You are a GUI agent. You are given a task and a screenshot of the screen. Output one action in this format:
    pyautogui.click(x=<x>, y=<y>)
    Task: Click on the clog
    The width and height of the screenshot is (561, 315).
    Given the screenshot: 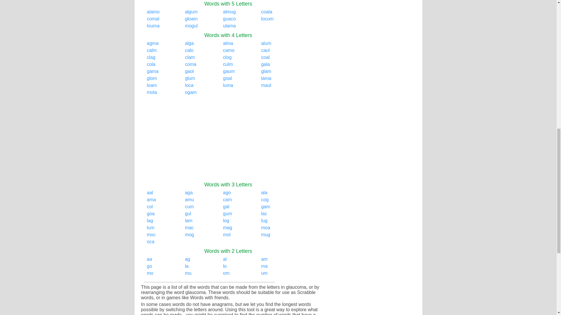 What is the action you would take?
    pyautogui.click(x=227, y=57)
    